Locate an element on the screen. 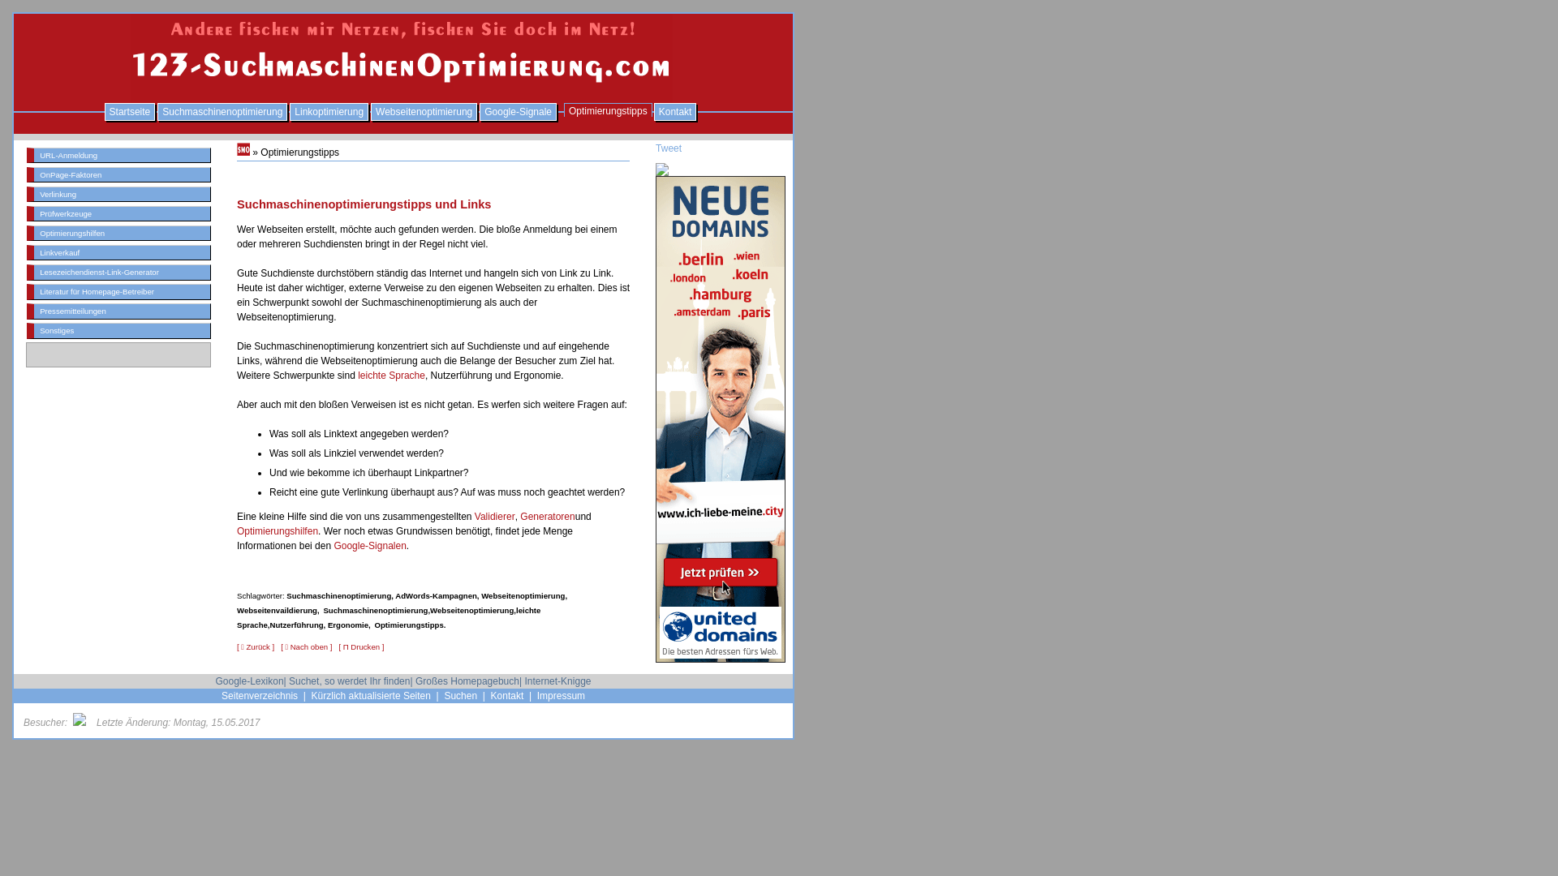 The height and width of the screenshot is (876, 1558). URL-Anmeldung is located at coordinates (118, 156).